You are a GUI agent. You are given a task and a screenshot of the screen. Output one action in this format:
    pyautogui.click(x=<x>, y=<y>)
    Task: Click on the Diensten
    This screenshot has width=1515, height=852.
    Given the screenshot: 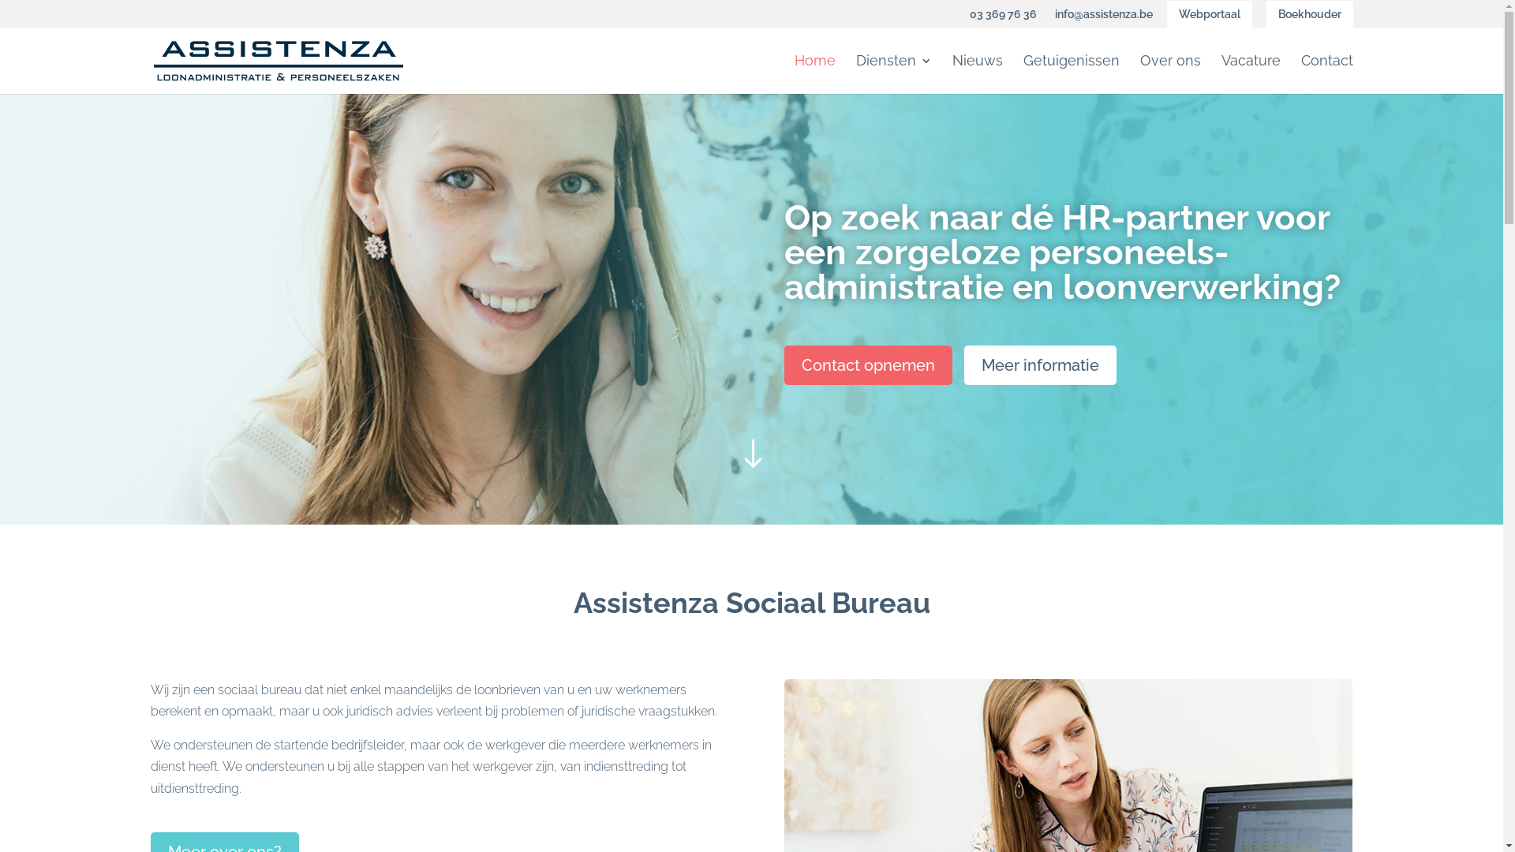 What is the action you would take?
    pyautogui.click(x=893, y=74)
    